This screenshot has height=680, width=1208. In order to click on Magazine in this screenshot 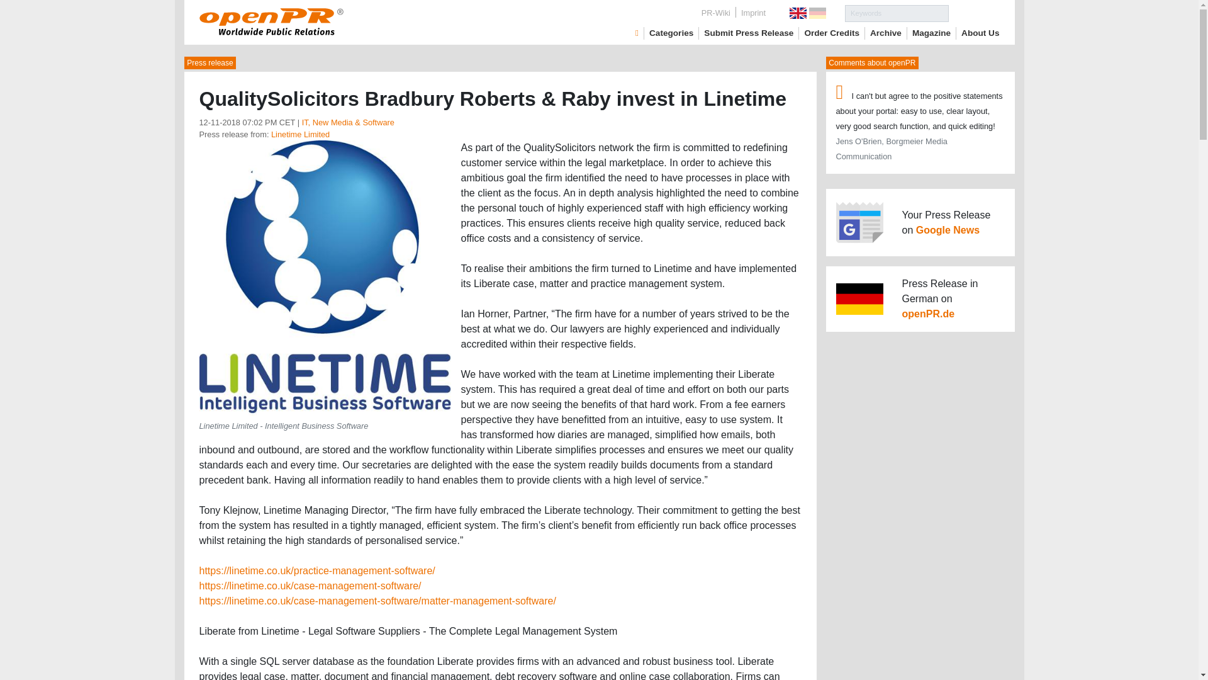, I will do `click(931, 33)`.